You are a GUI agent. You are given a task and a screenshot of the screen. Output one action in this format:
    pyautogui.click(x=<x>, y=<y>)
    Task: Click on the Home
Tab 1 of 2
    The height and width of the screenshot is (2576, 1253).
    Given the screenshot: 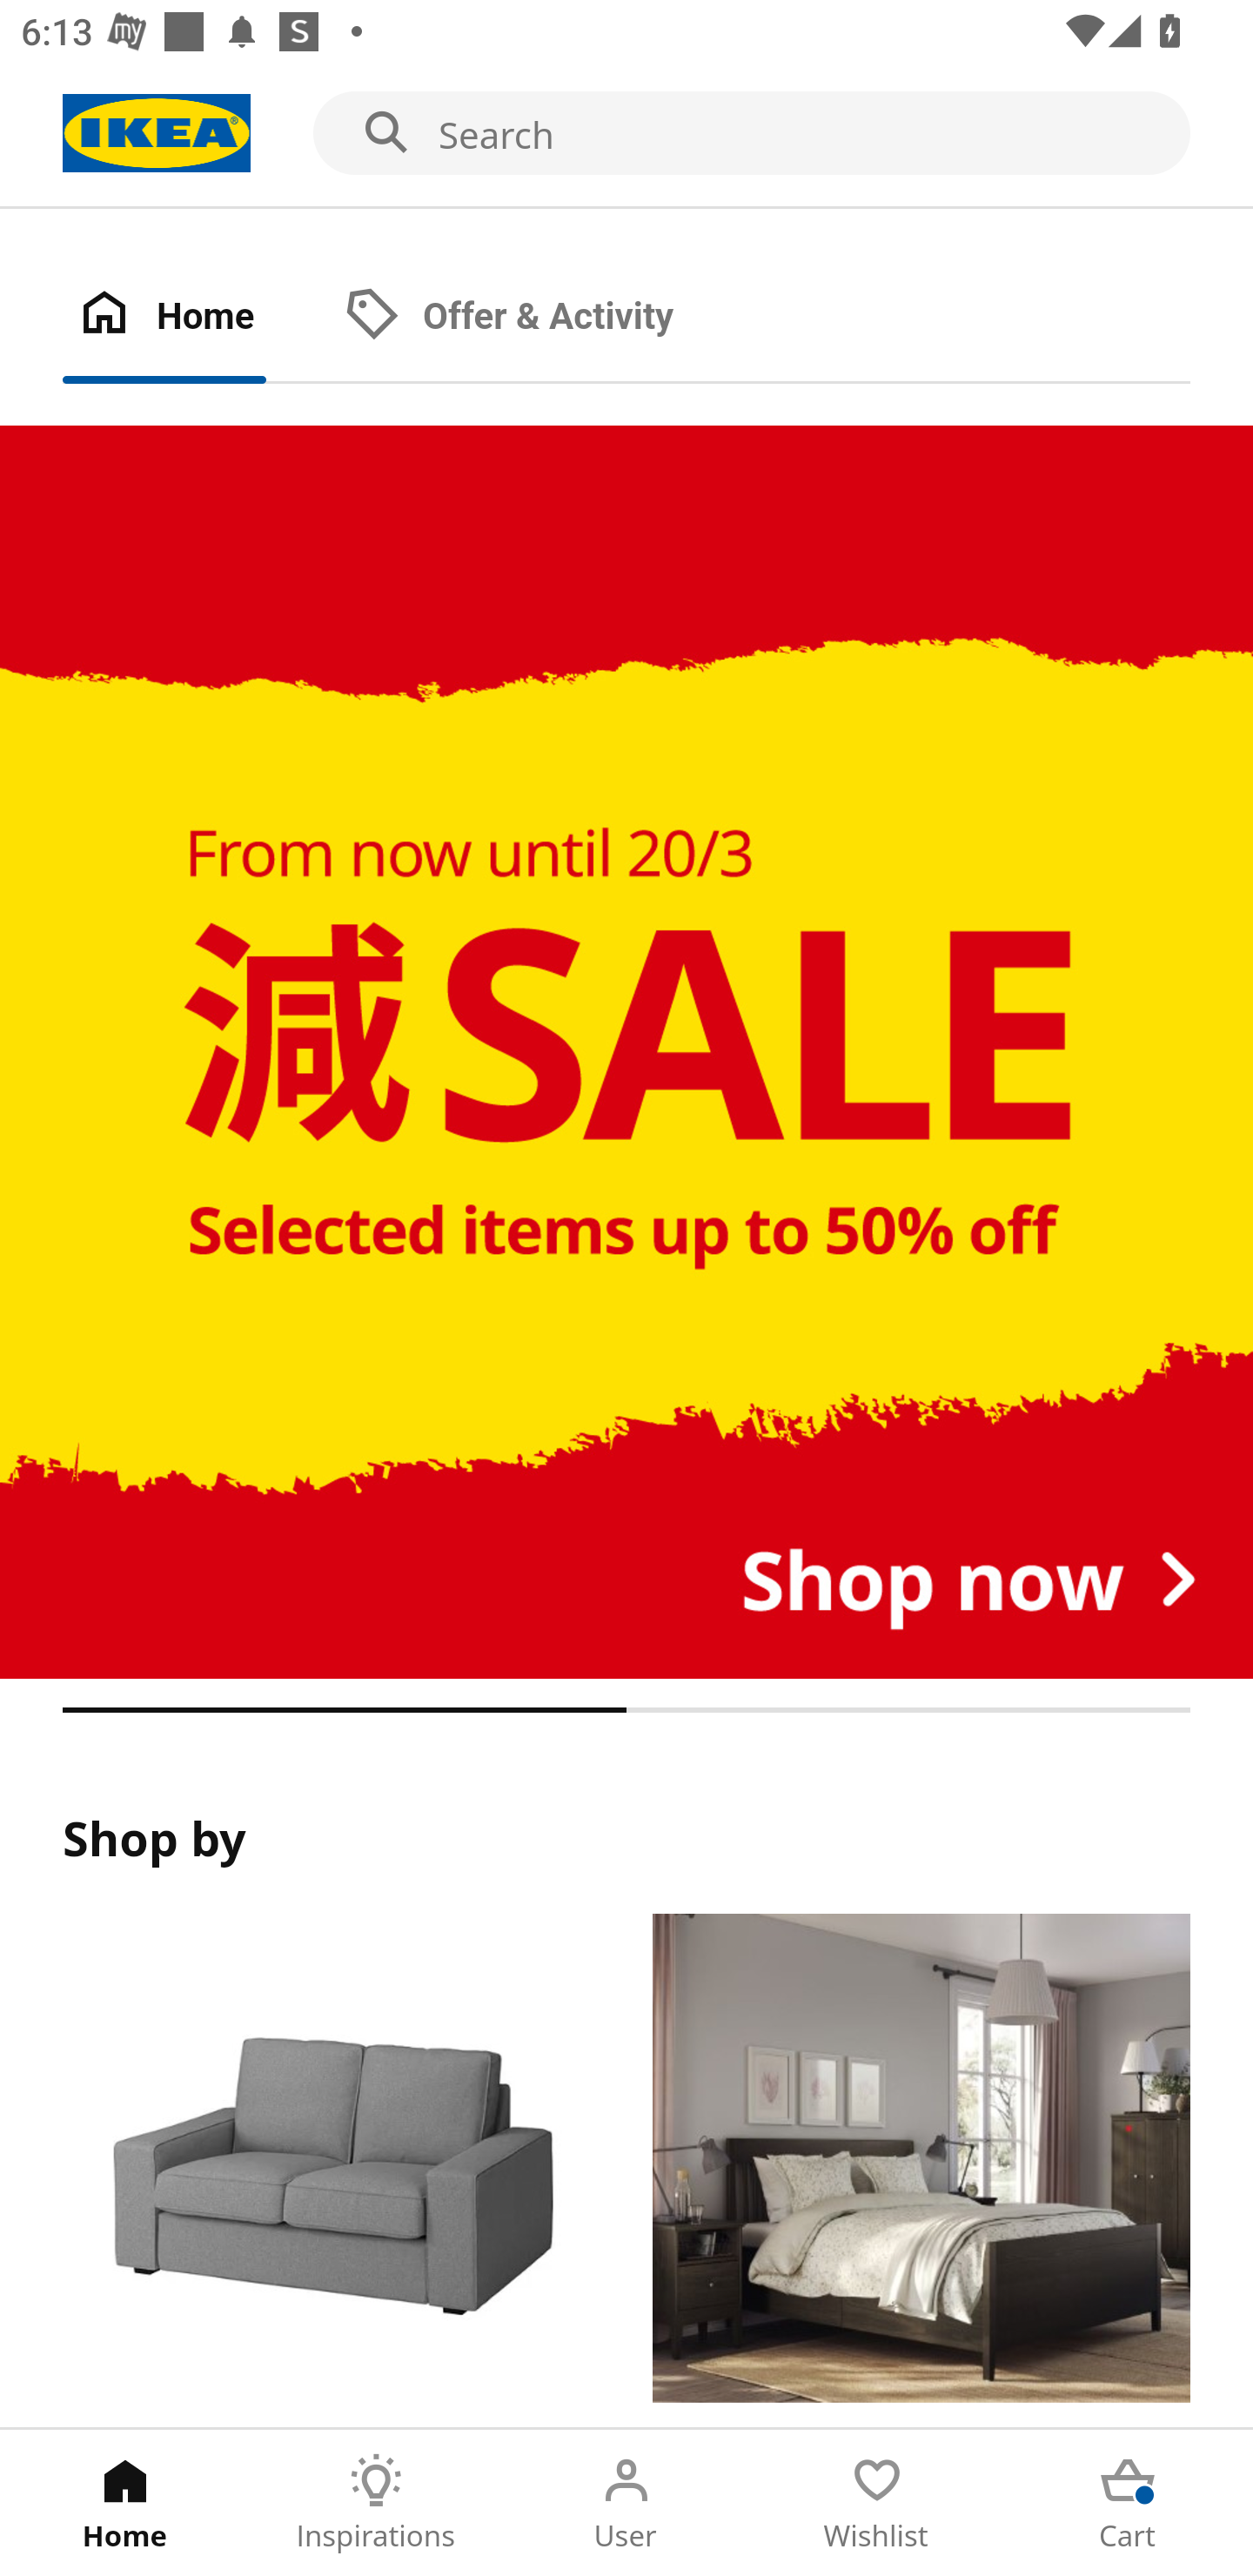 What is the action you would take?
    pyautogui.click(x=195, y=317)
    